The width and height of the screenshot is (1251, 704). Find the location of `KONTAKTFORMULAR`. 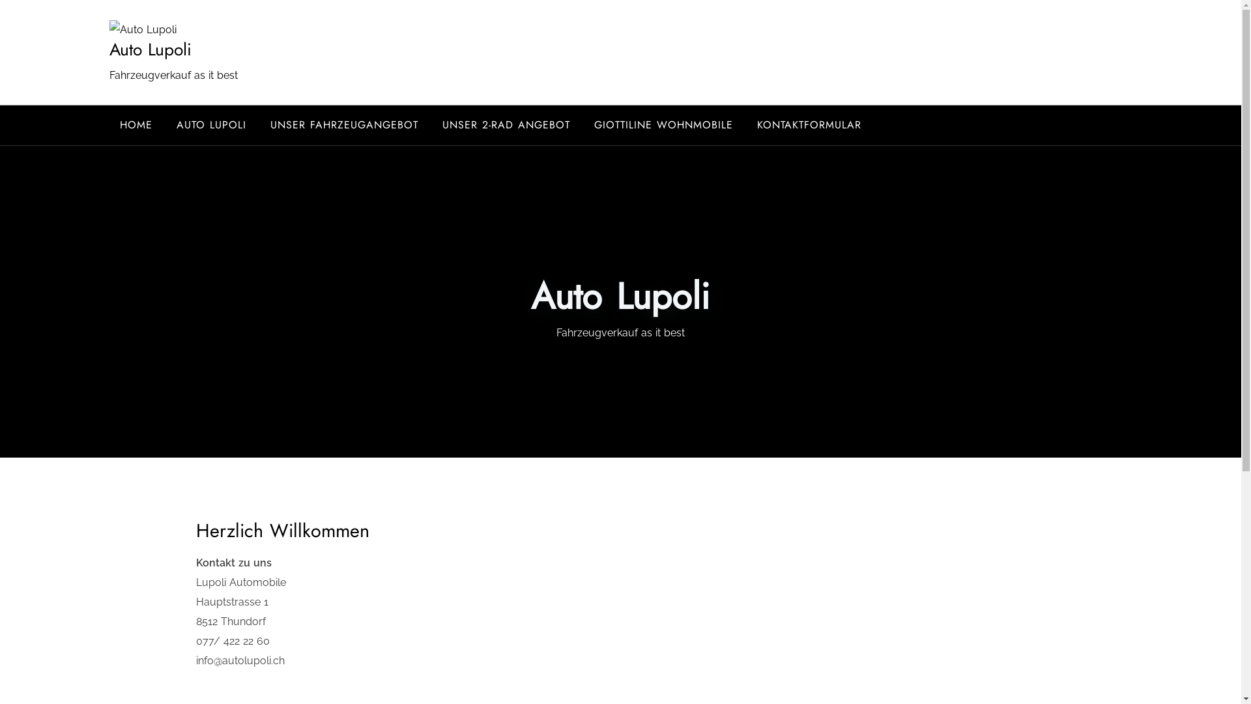

KONTAKTFORMULAR is located at coordinates (809, 125).